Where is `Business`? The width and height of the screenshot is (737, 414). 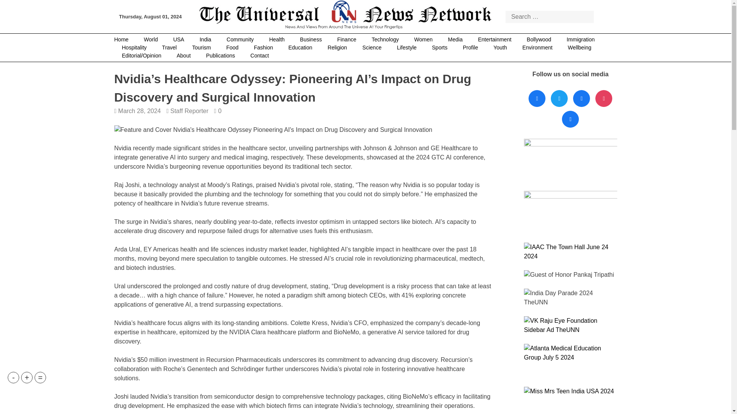 Business is located at coordinates (311, 39).